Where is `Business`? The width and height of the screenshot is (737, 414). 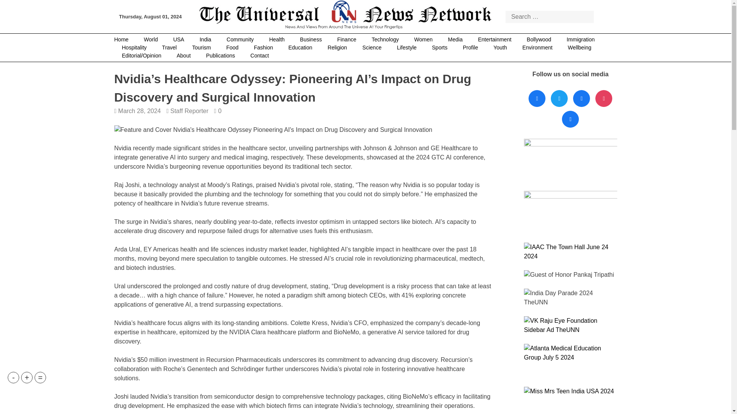 Business is located at coordinates (311, 39).